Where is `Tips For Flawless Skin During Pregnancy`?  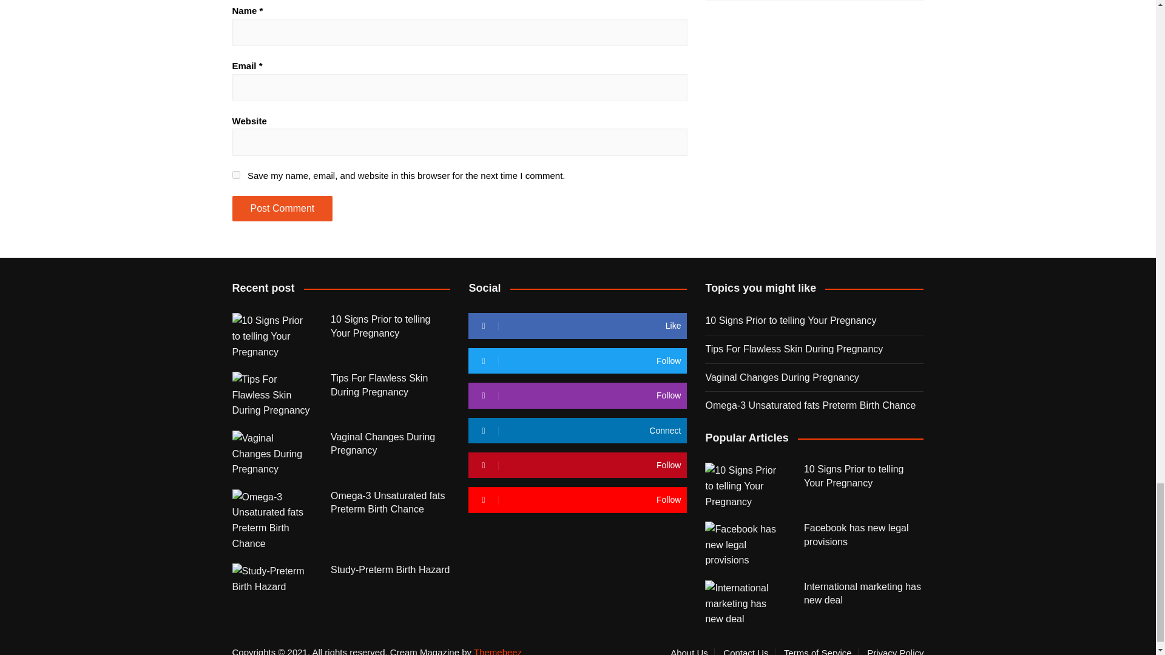 Tips For Flawless Skin During Pregnancy is located at coordinates (272, 395).